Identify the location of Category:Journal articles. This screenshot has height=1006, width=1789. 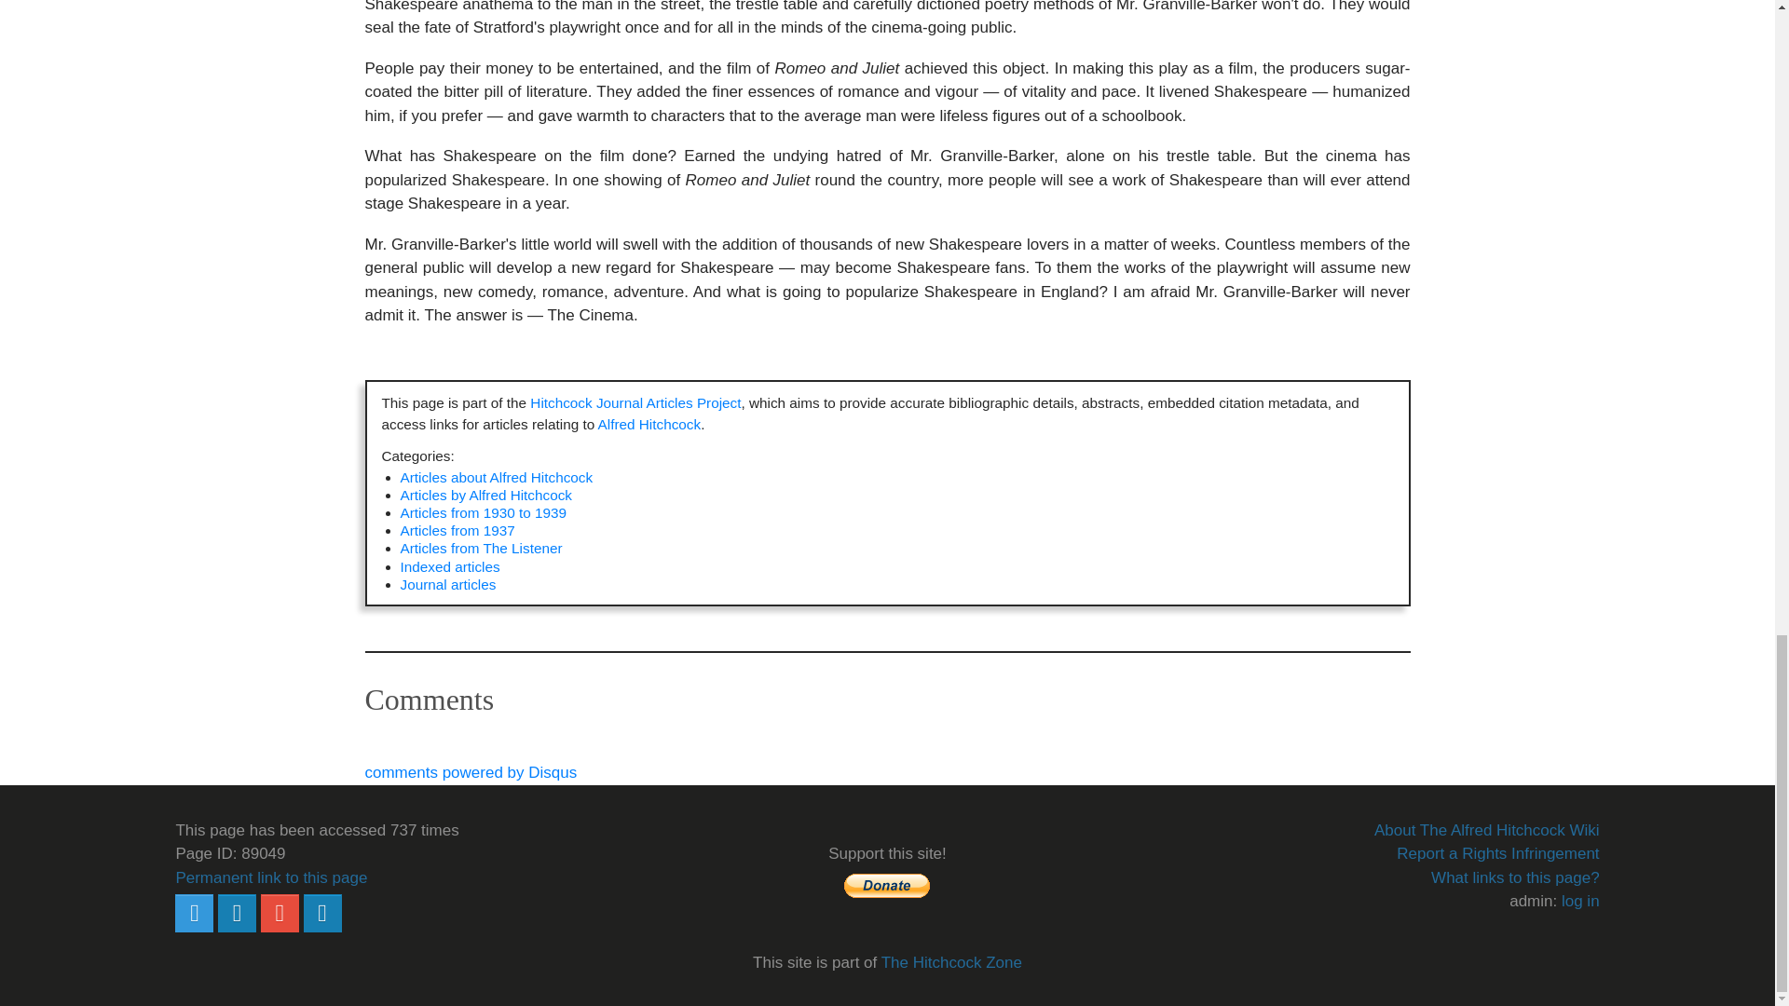
(449, 584).